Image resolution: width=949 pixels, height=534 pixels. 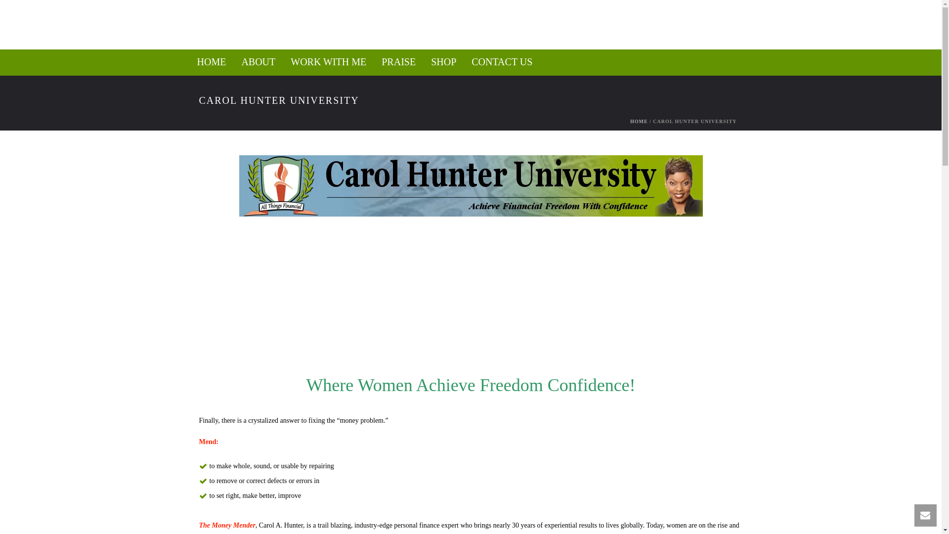 I want to click on ABOUT, so click(x=258, y=62).